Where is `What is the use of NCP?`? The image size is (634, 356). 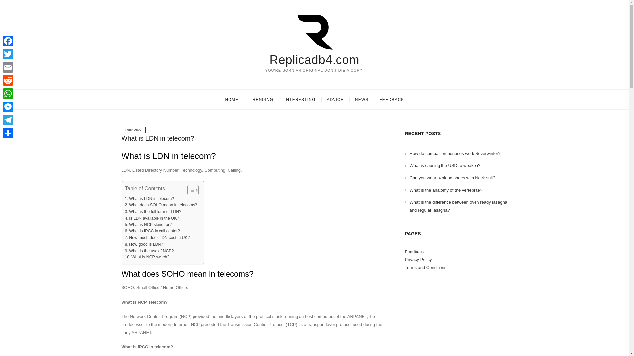 What is the use of NCP? is located at coordinates (149, 251).